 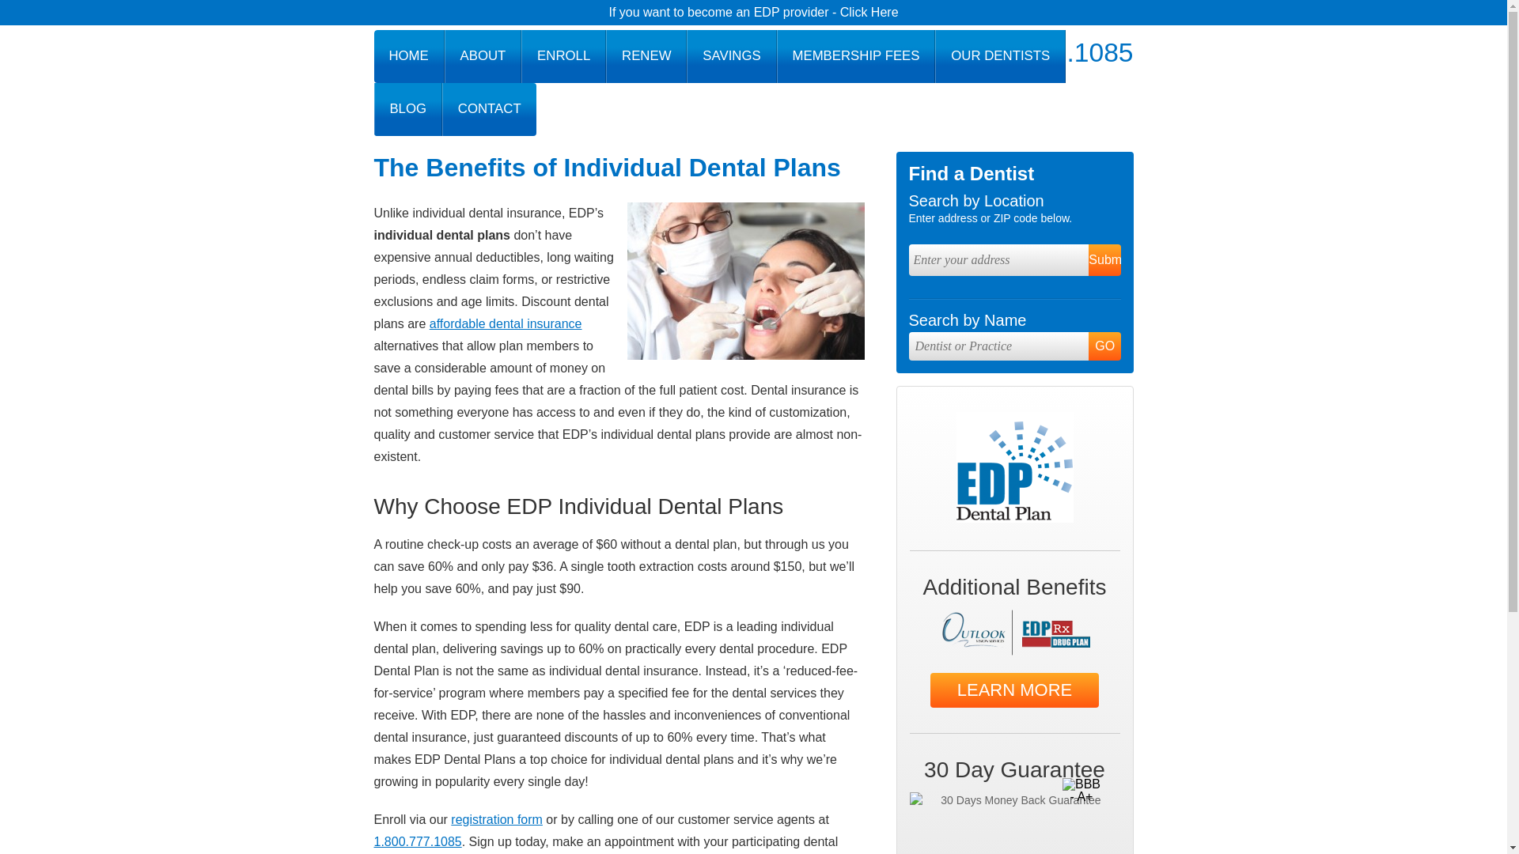 I want to click on OUR DENTISTS, so click(x=1000, y=55).